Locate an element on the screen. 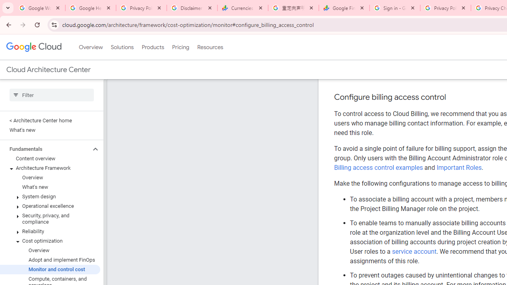  Google Cloud is located at coordinates (33, 47).